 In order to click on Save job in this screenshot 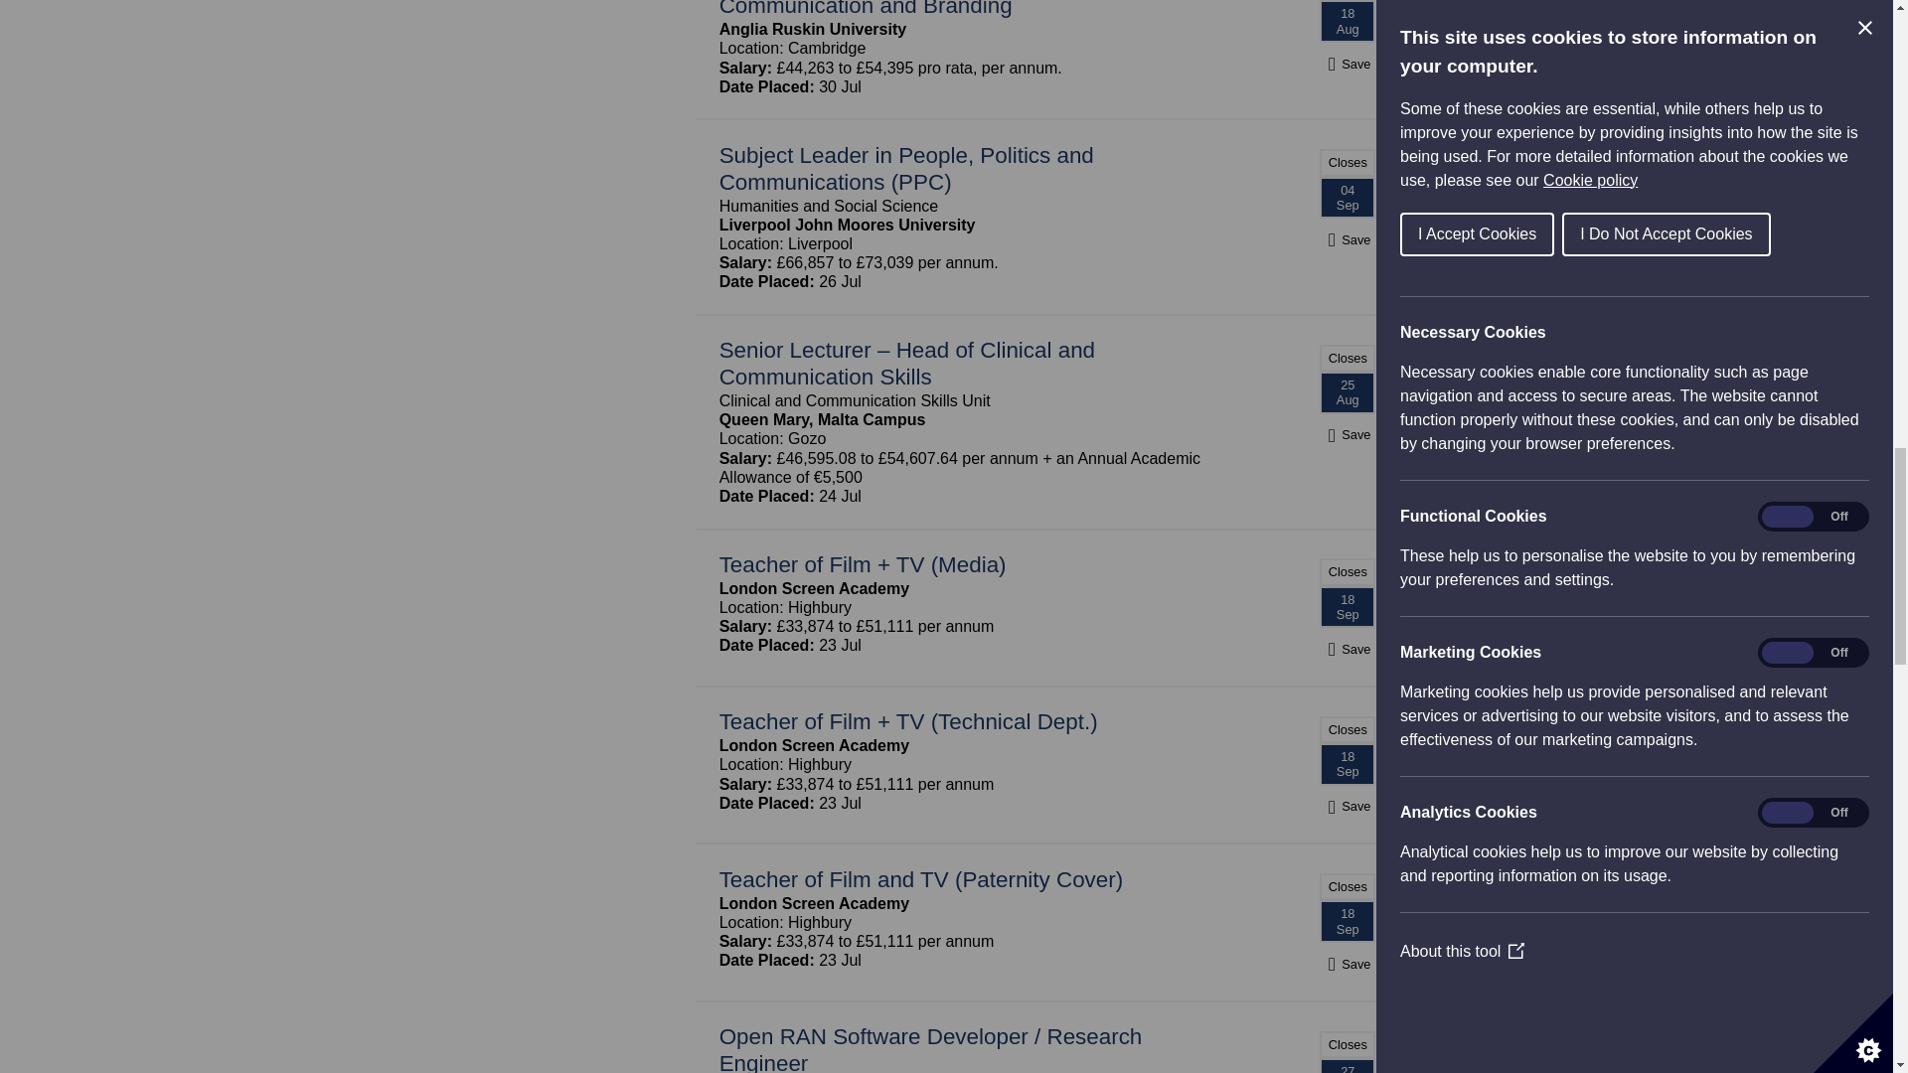, I will do `click(1347, 239)`.